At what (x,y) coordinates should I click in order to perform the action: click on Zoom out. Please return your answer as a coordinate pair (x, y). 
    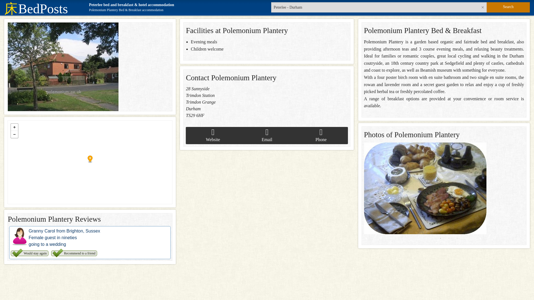
    Looking at the image, I should click on (14, 134).